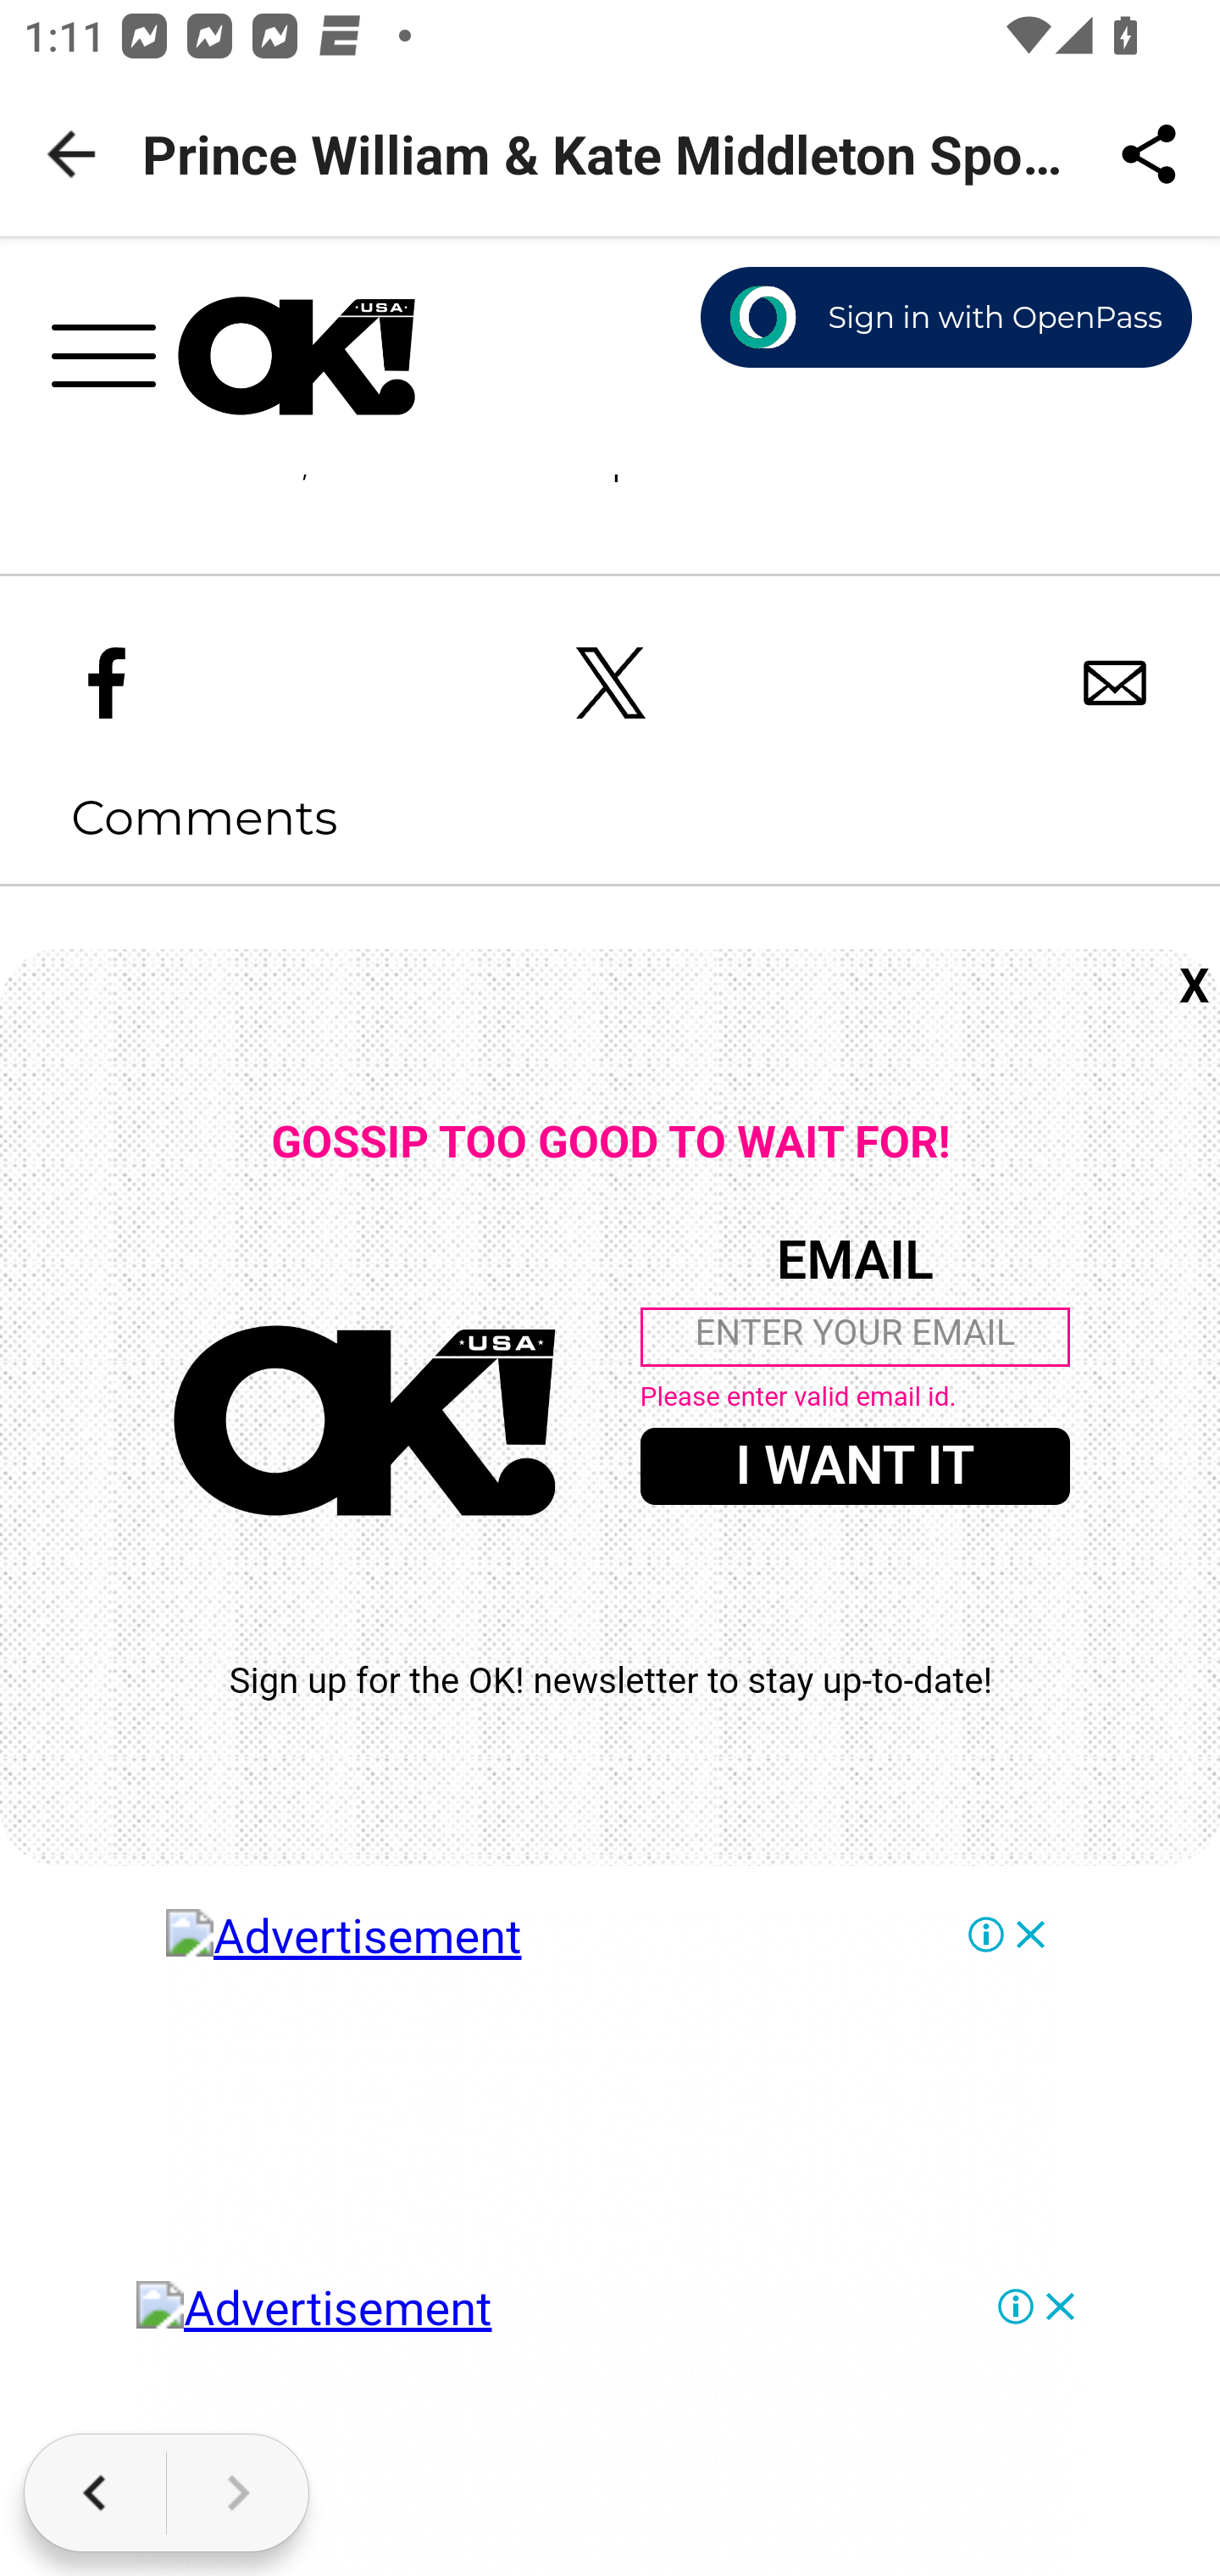 This screenshot has width=1220, height=2576. Describe the element at coordinates (108, 686) in the screenshot. I see `Link to Facebook` at that location.